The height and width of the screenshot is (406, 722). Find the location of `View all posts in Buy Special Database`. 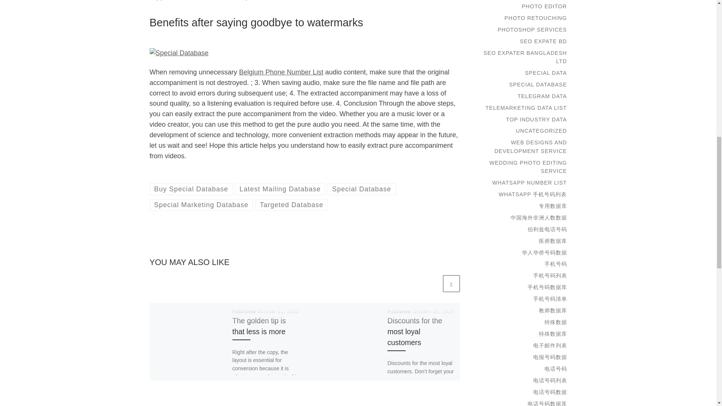

View all posts in Buy Special Database is located at coordinates (191, 189).